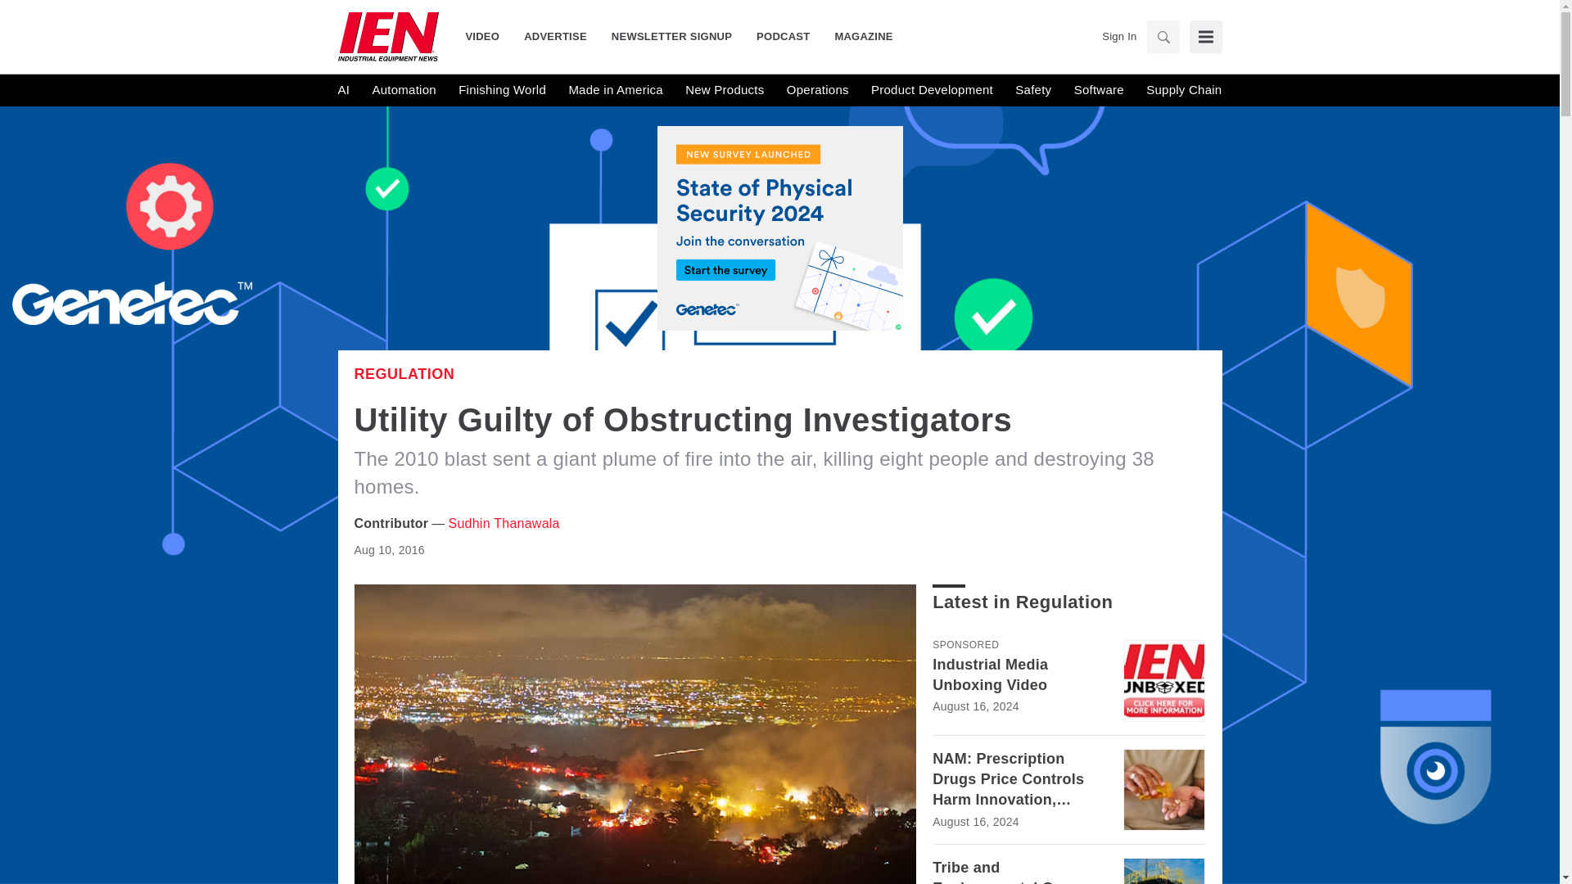 Image resolution: width=1572 pixels, height=884 pixels. I want to click on Finishing World, so click(502, 90).